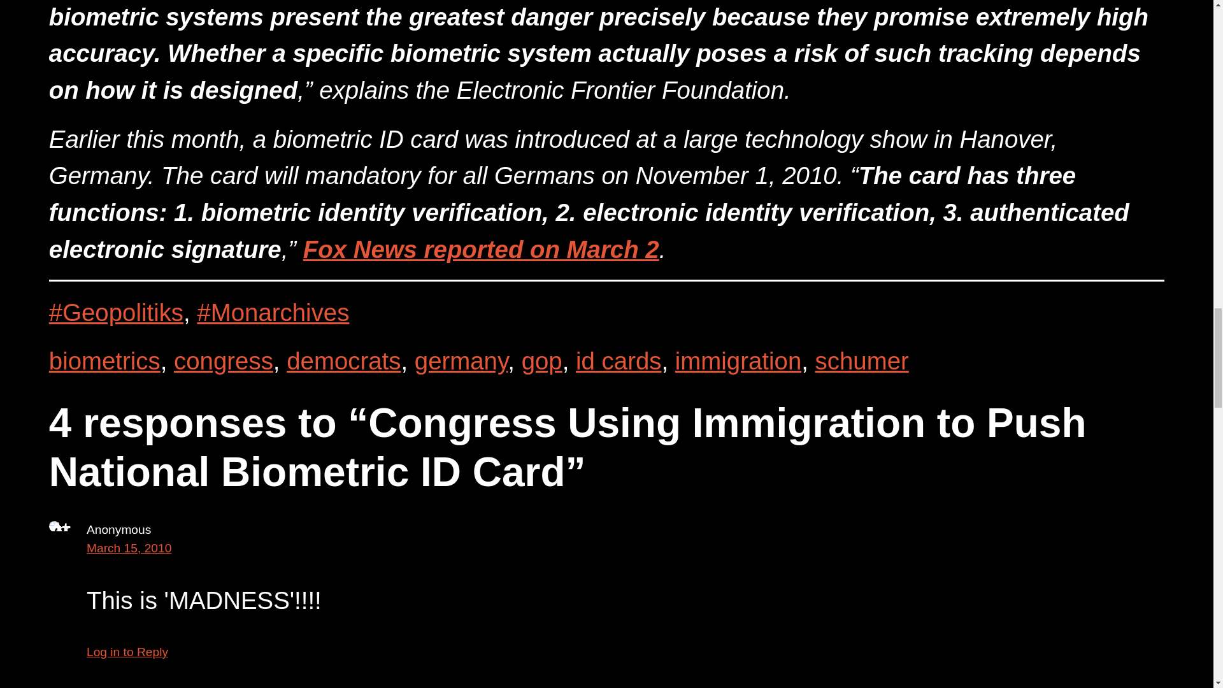 The height and width of the screenshot is (688, 1223). I want to click on Log in to Reply, so click(127, 652).